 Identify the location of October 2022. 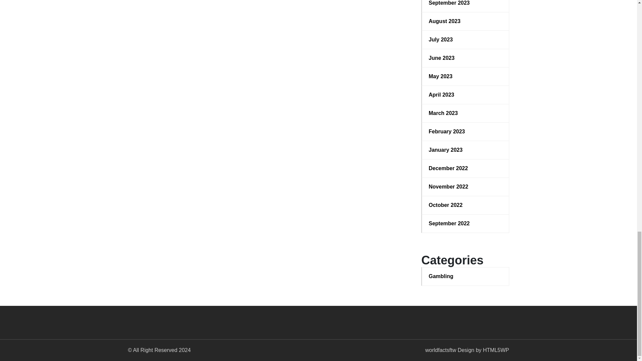
(465, 205).